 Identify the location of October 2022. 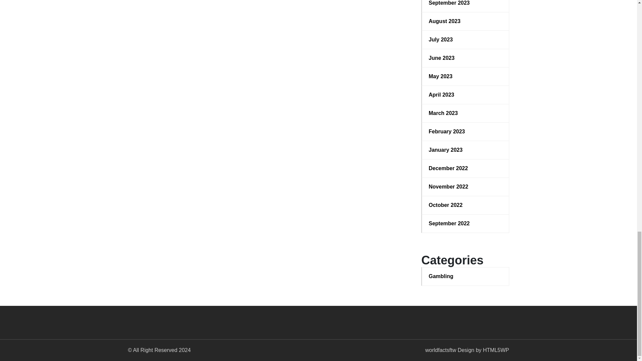
(465, 205).